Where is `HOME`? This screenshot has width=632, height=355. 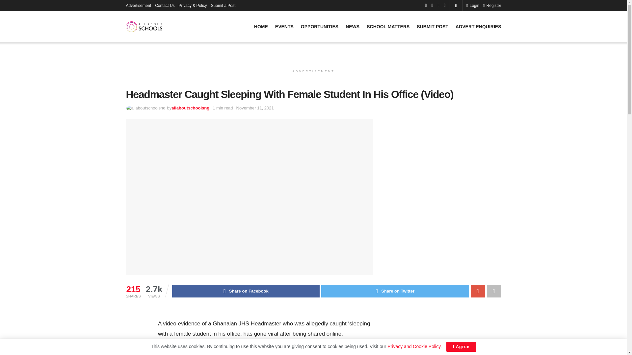
HOME is located at coordinates (261, 26).